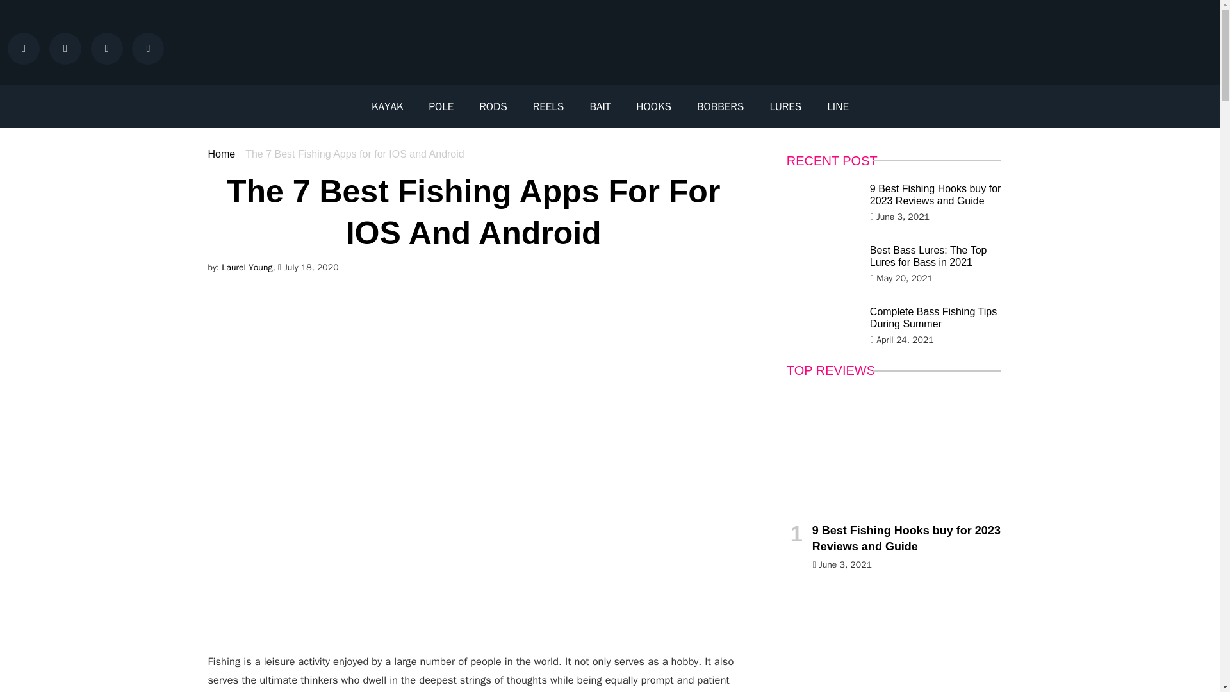  What do you see at coordinates (785, 106) in the screenshot?
I see `LURES` at bounding box center [785, 106].